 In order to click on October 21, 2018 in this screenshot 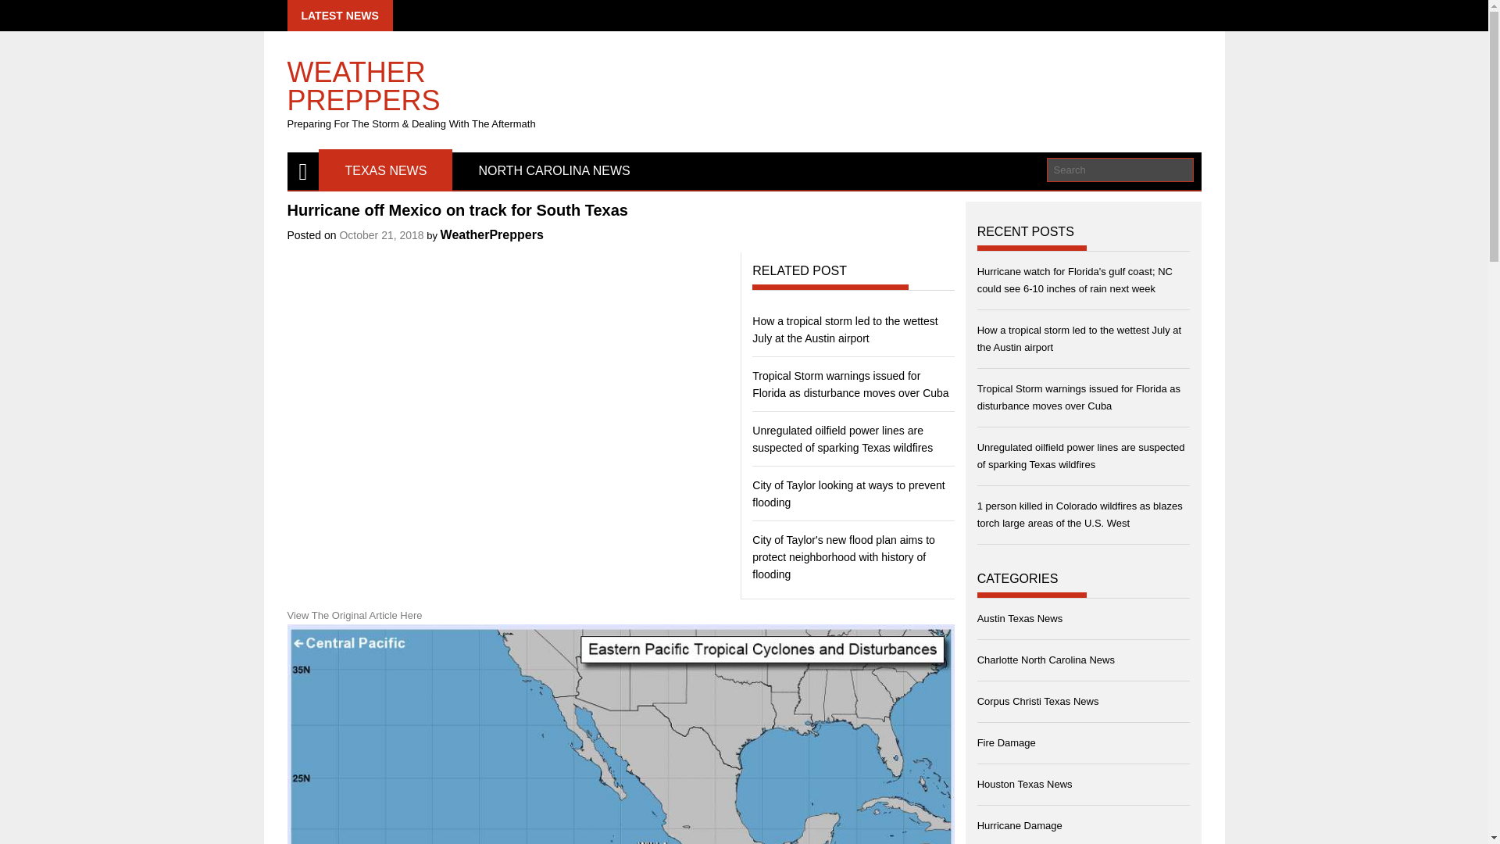, I will do `click(380, 234)`.